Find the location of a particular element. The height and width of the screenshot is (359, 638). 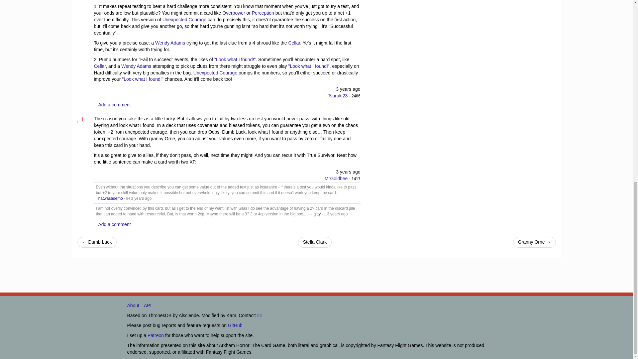

User Reputation is located at coordinates (356, 96).